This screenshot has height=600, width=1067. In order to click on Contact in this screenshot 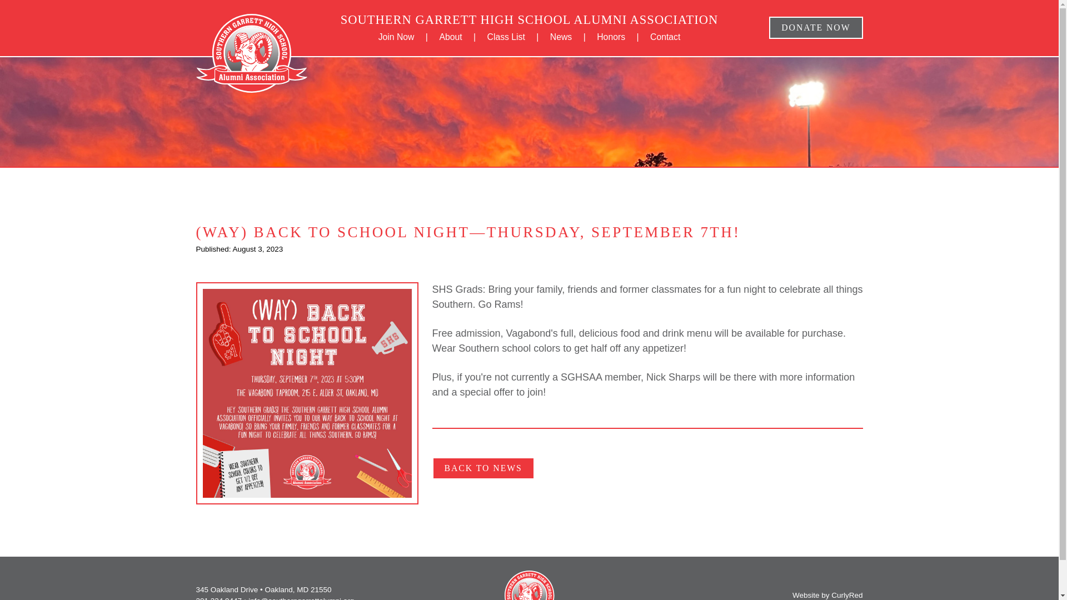, I will do `click(665, 37)`.